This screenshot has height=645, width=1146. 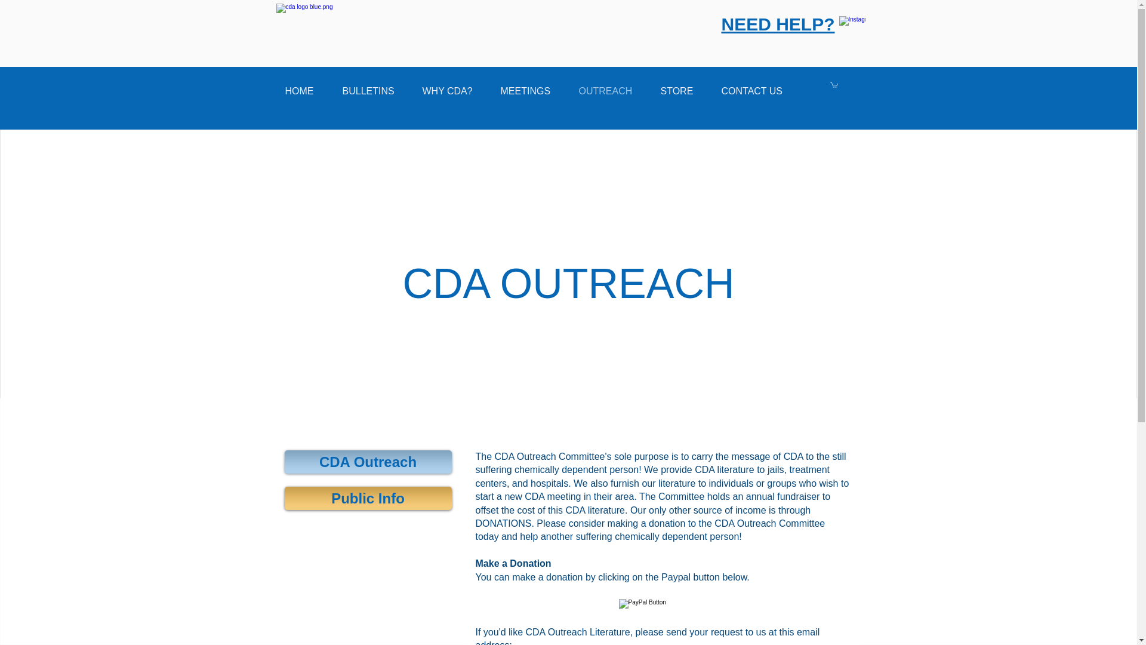 I want to click on NEED HELP?, so click(x=777, y=24).